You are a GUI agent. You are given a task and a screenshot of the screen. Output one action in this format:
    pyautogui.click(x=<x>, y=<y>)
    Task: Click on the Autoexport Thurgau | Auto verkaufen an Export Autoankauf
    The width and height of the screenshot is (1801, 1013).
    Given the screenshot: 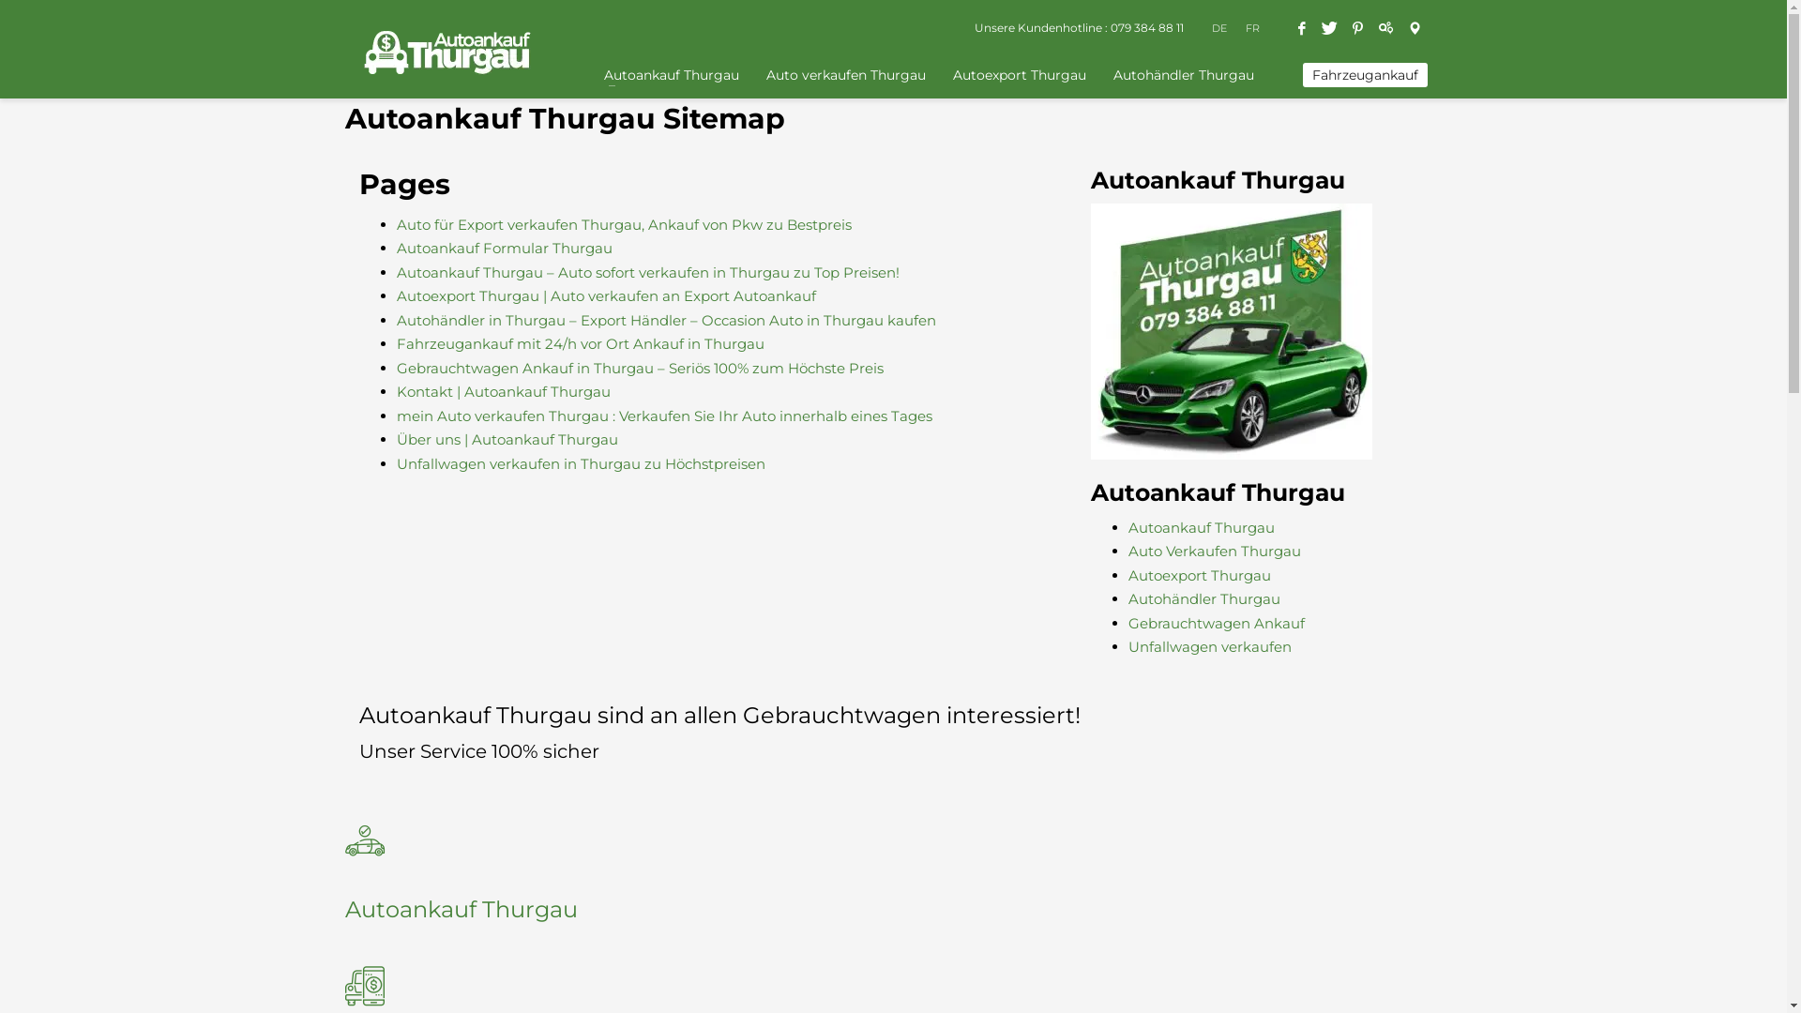 What is the action you would take?
    pyautogui.click(x=606, y=296)
    